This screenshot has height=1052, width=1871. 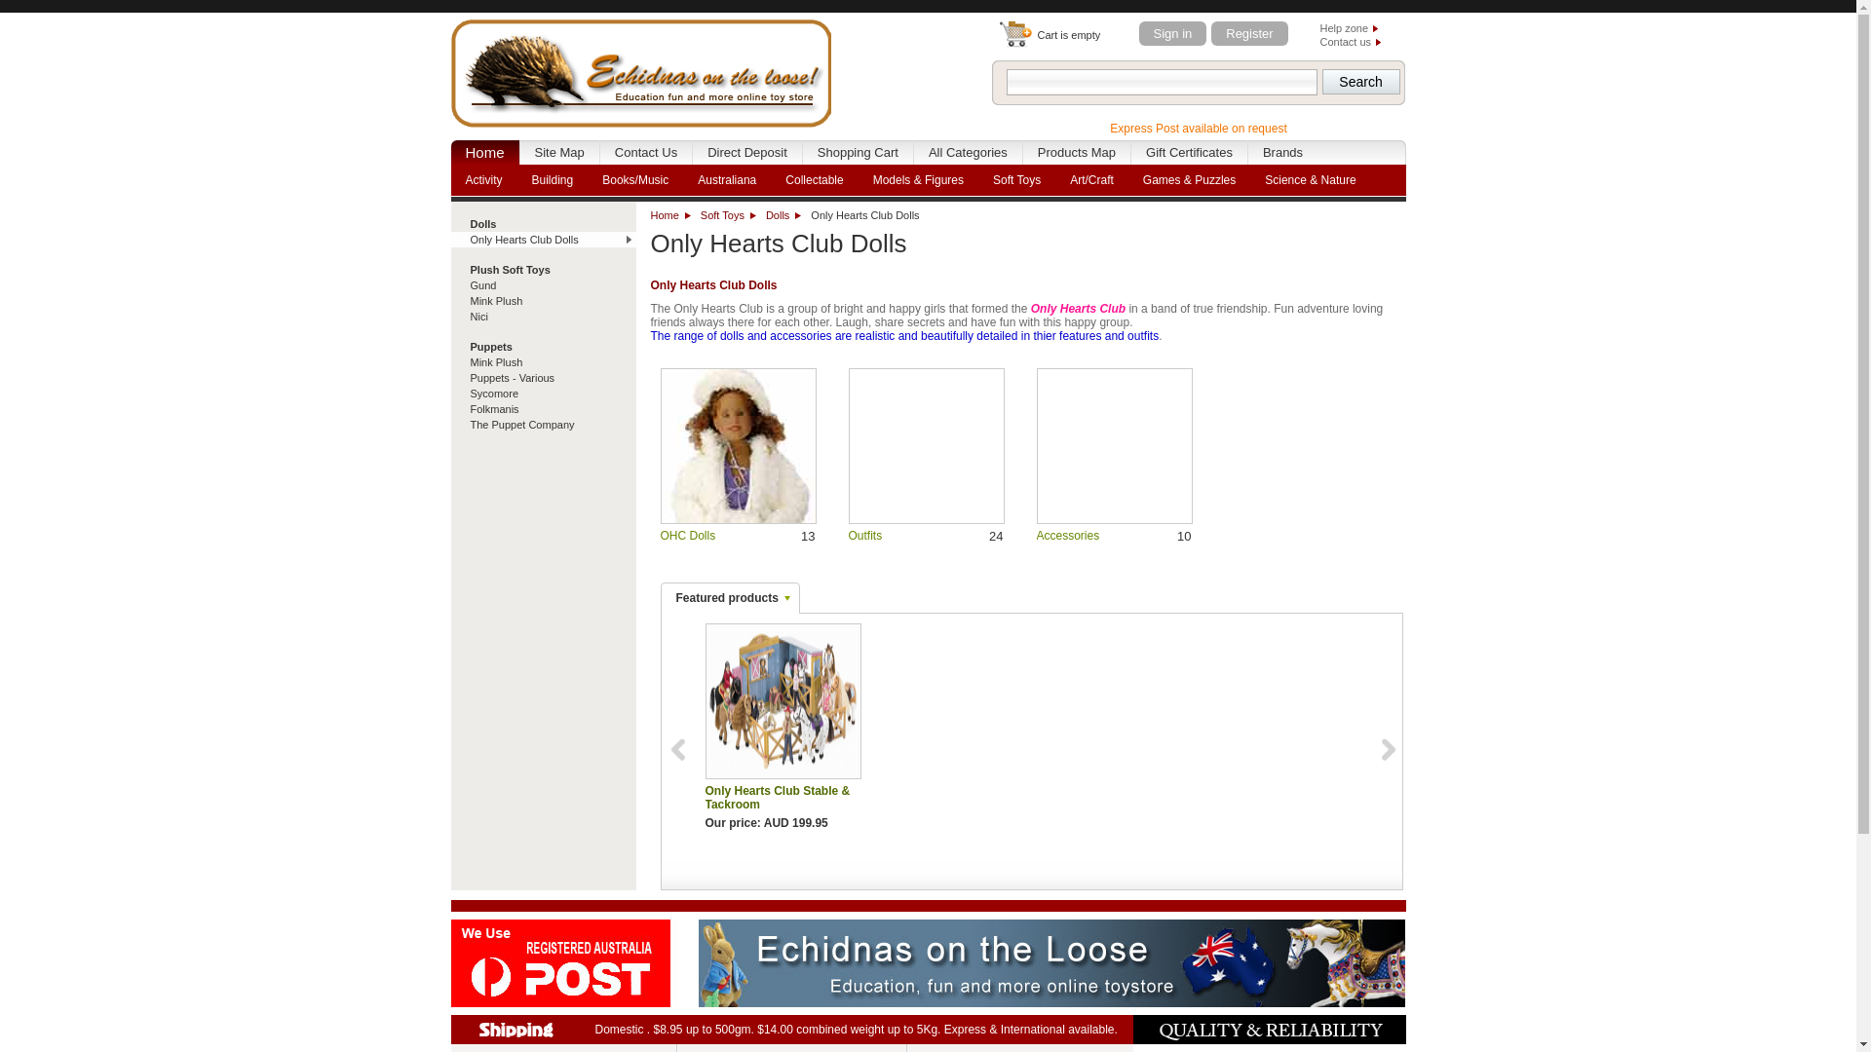 What do you see at coordinates (670, 215) in the screenshot?
I see `Home` at bounding box center [670, 215].